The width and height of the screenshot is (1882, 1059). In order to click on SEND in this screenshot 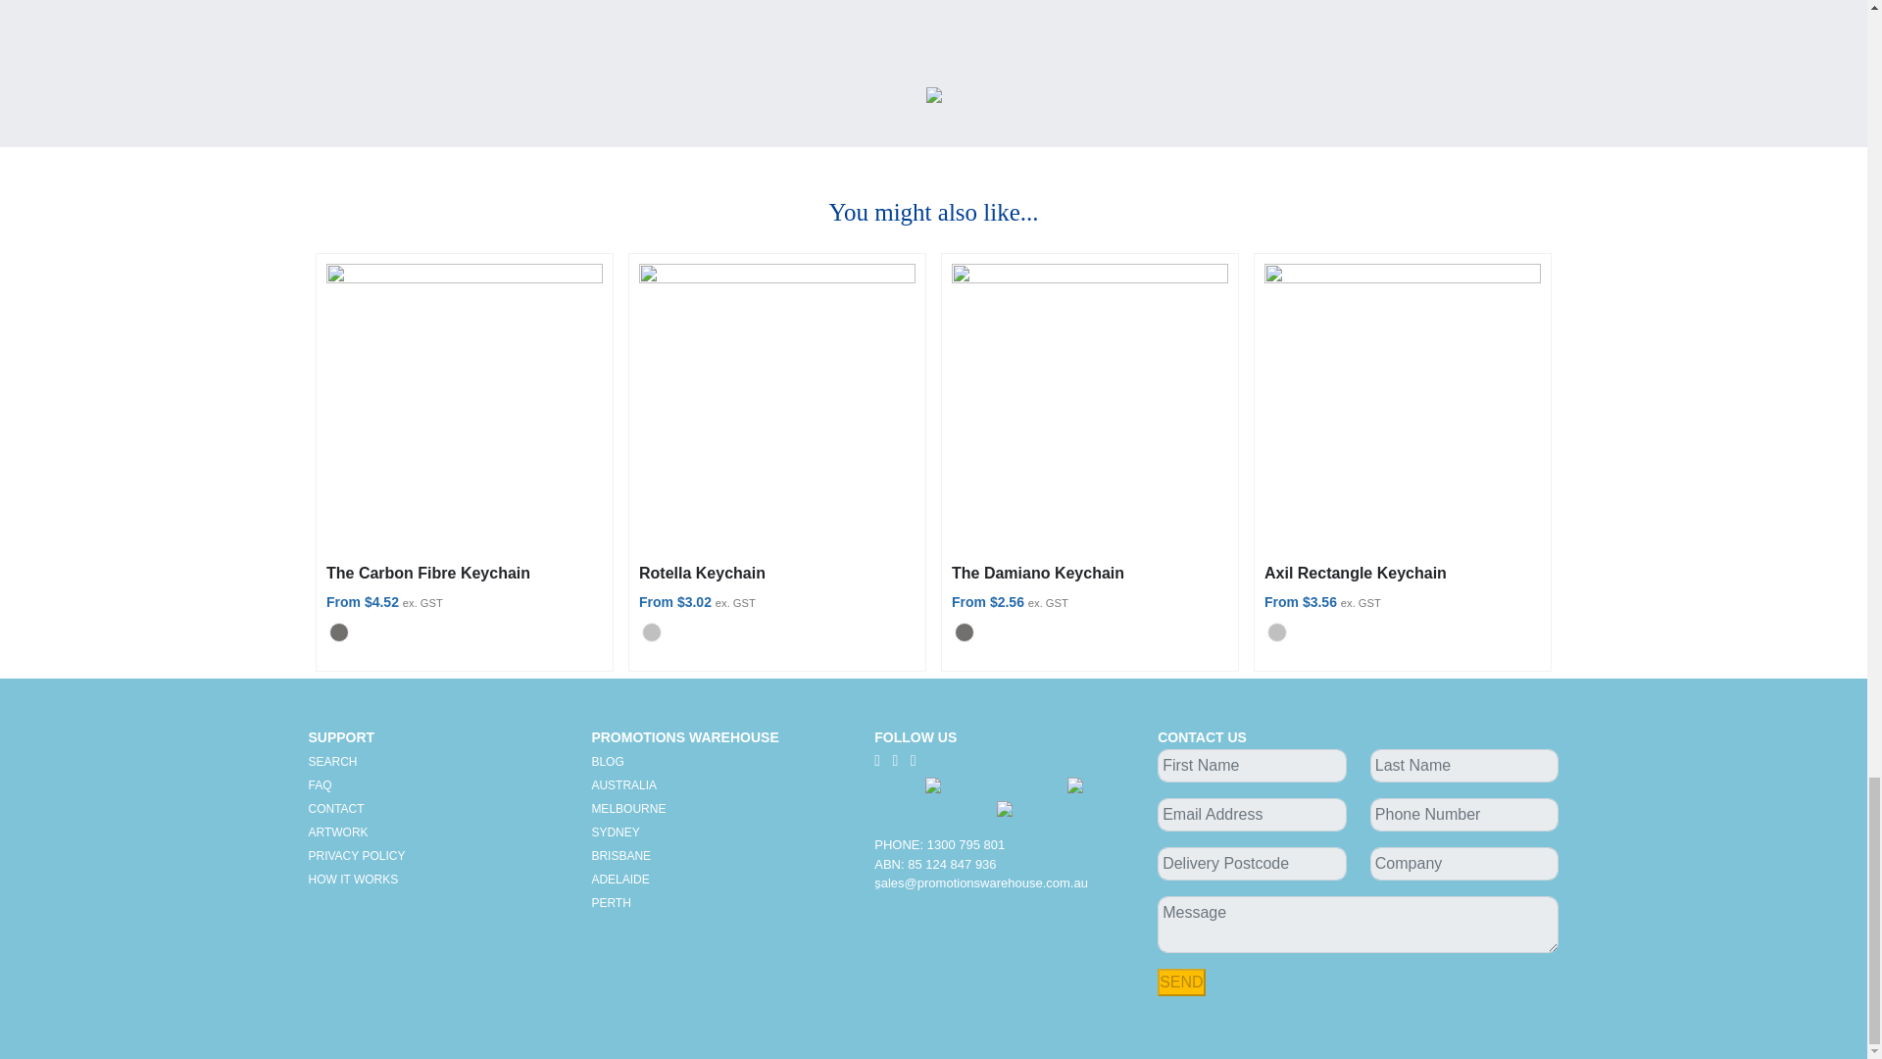, I will do `click(1180, 983)`.